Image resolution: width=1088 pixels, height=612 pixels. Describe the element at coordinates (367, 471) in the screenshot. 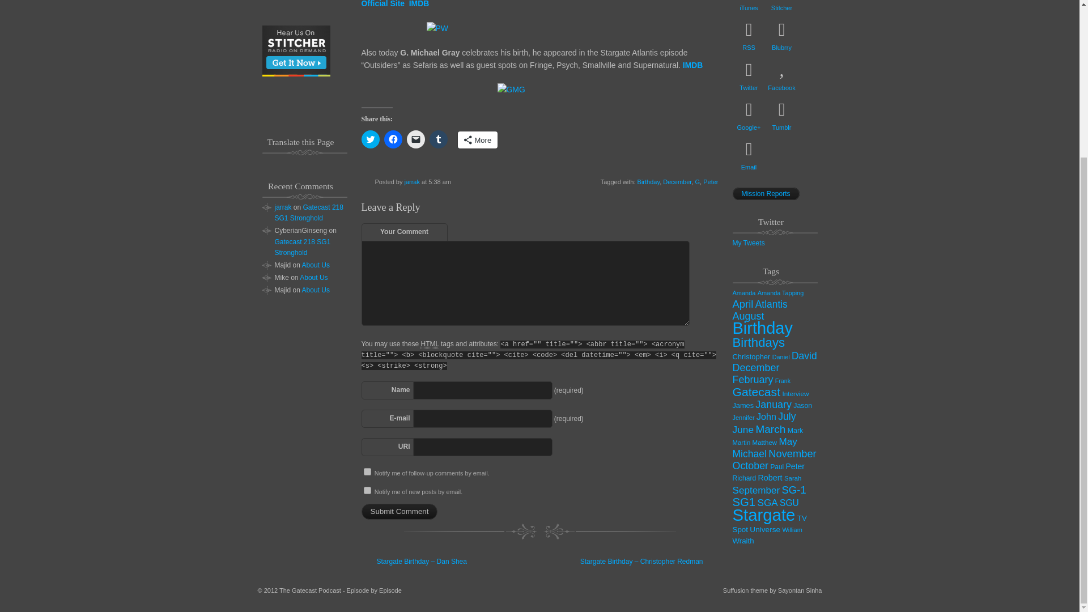

I see `subscribe` at that location.